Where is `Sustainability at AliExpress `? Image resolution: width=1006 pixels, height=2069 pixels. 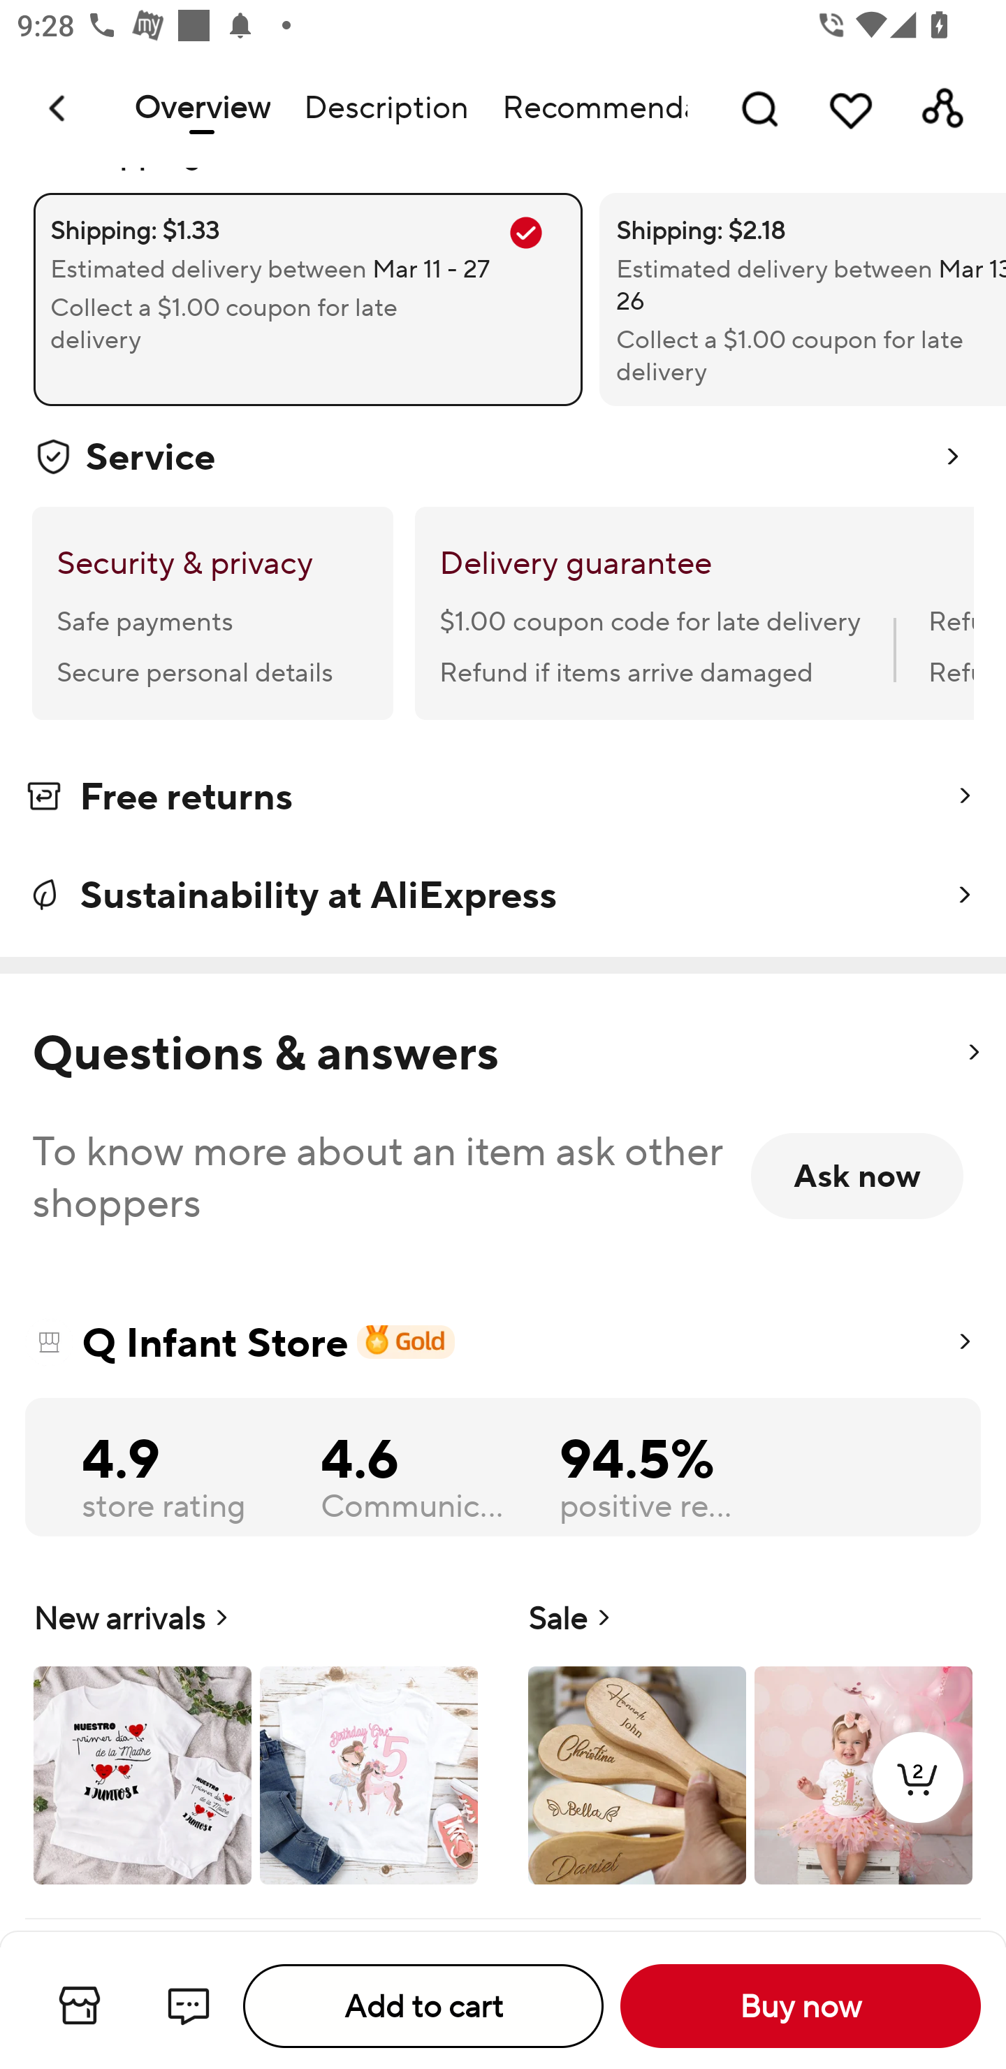
Sustainability at AliExpress  is located at coordinates (503, 895).